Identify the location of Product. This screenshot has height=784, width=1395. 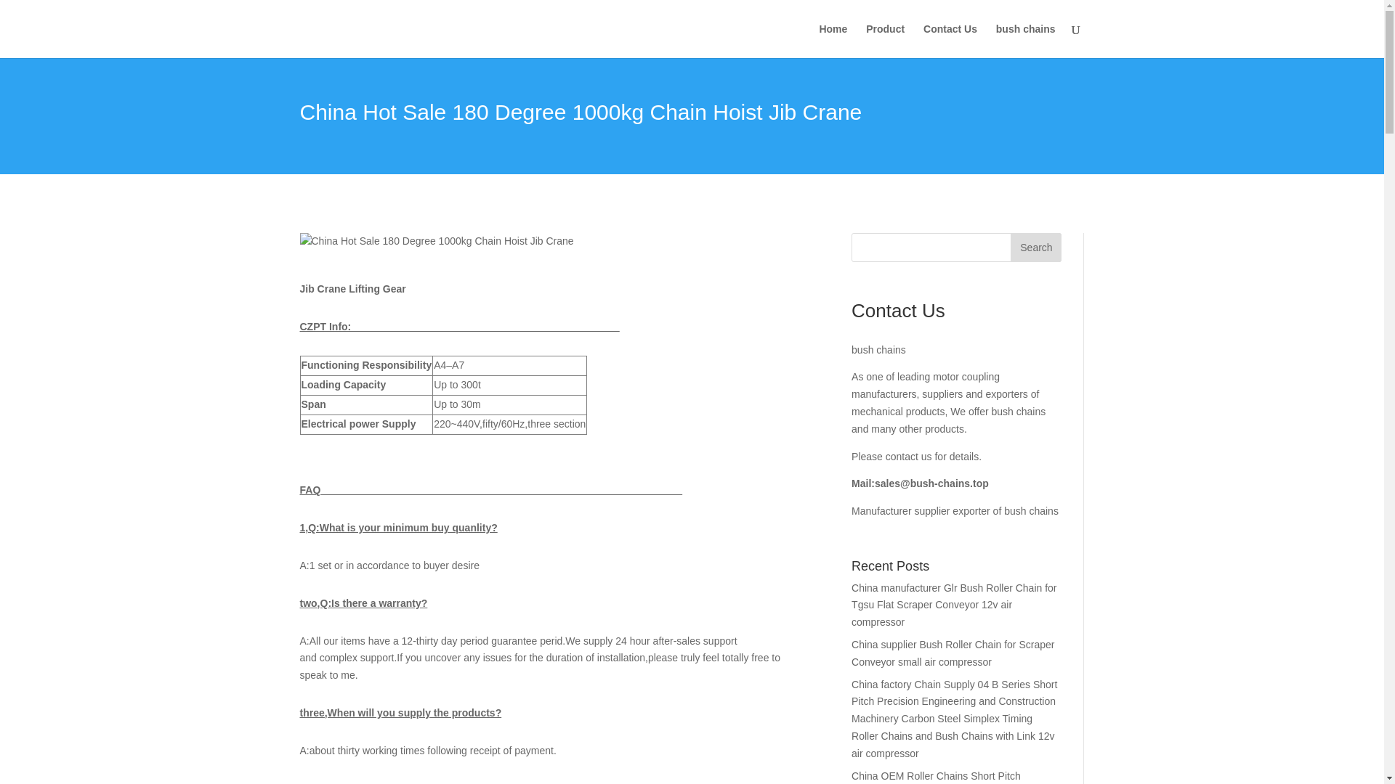
(885, 41).